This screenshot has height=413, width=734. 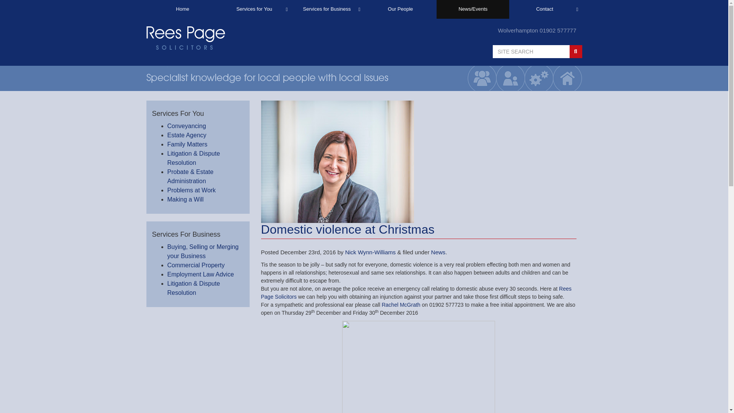 I want to click on Services for Business, so click(x=328, y=9).